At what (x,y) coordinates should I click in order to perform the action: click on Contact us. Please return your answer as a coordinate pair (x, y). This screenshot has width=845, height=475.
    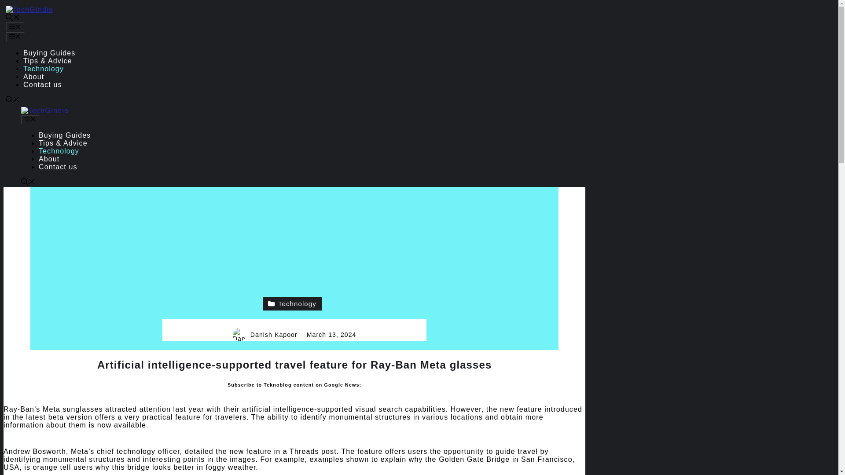
    Looking at the image, I should click on (58, 167).